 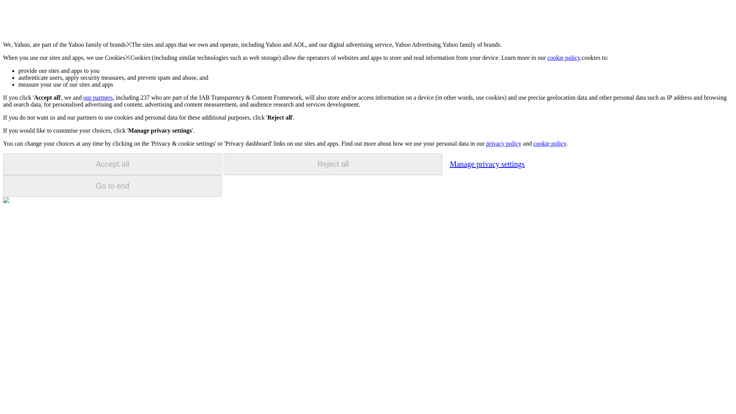 I want to click on Go to end, so click(x=112, y=186).